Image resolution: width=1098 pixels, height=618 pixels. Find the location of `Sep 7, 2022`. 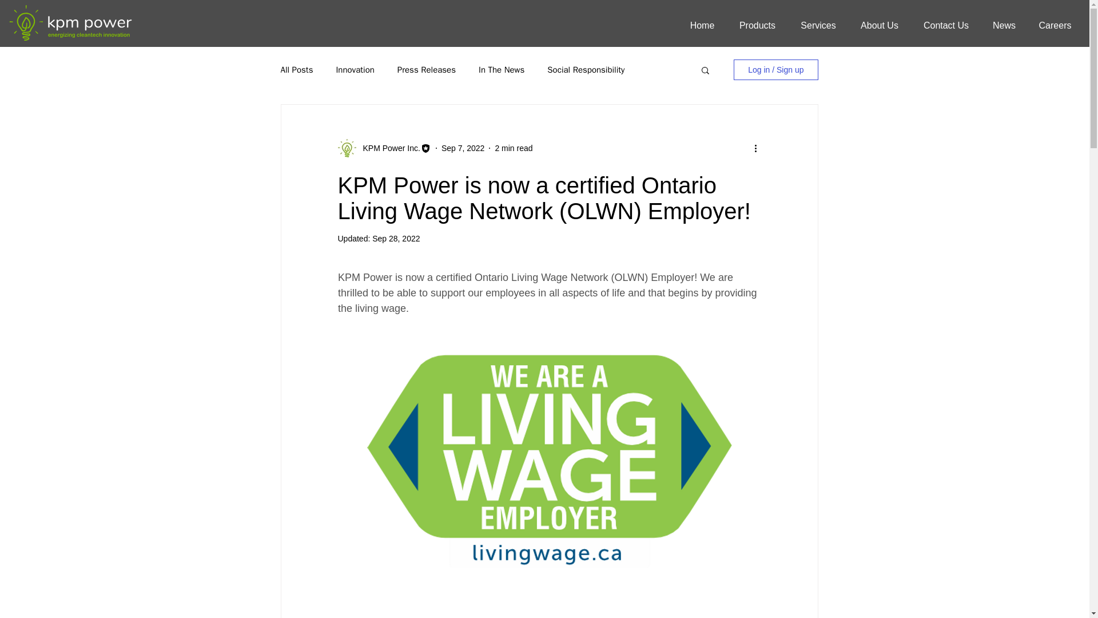

Sep 7, 2022 is located at coordinates (463, 147).